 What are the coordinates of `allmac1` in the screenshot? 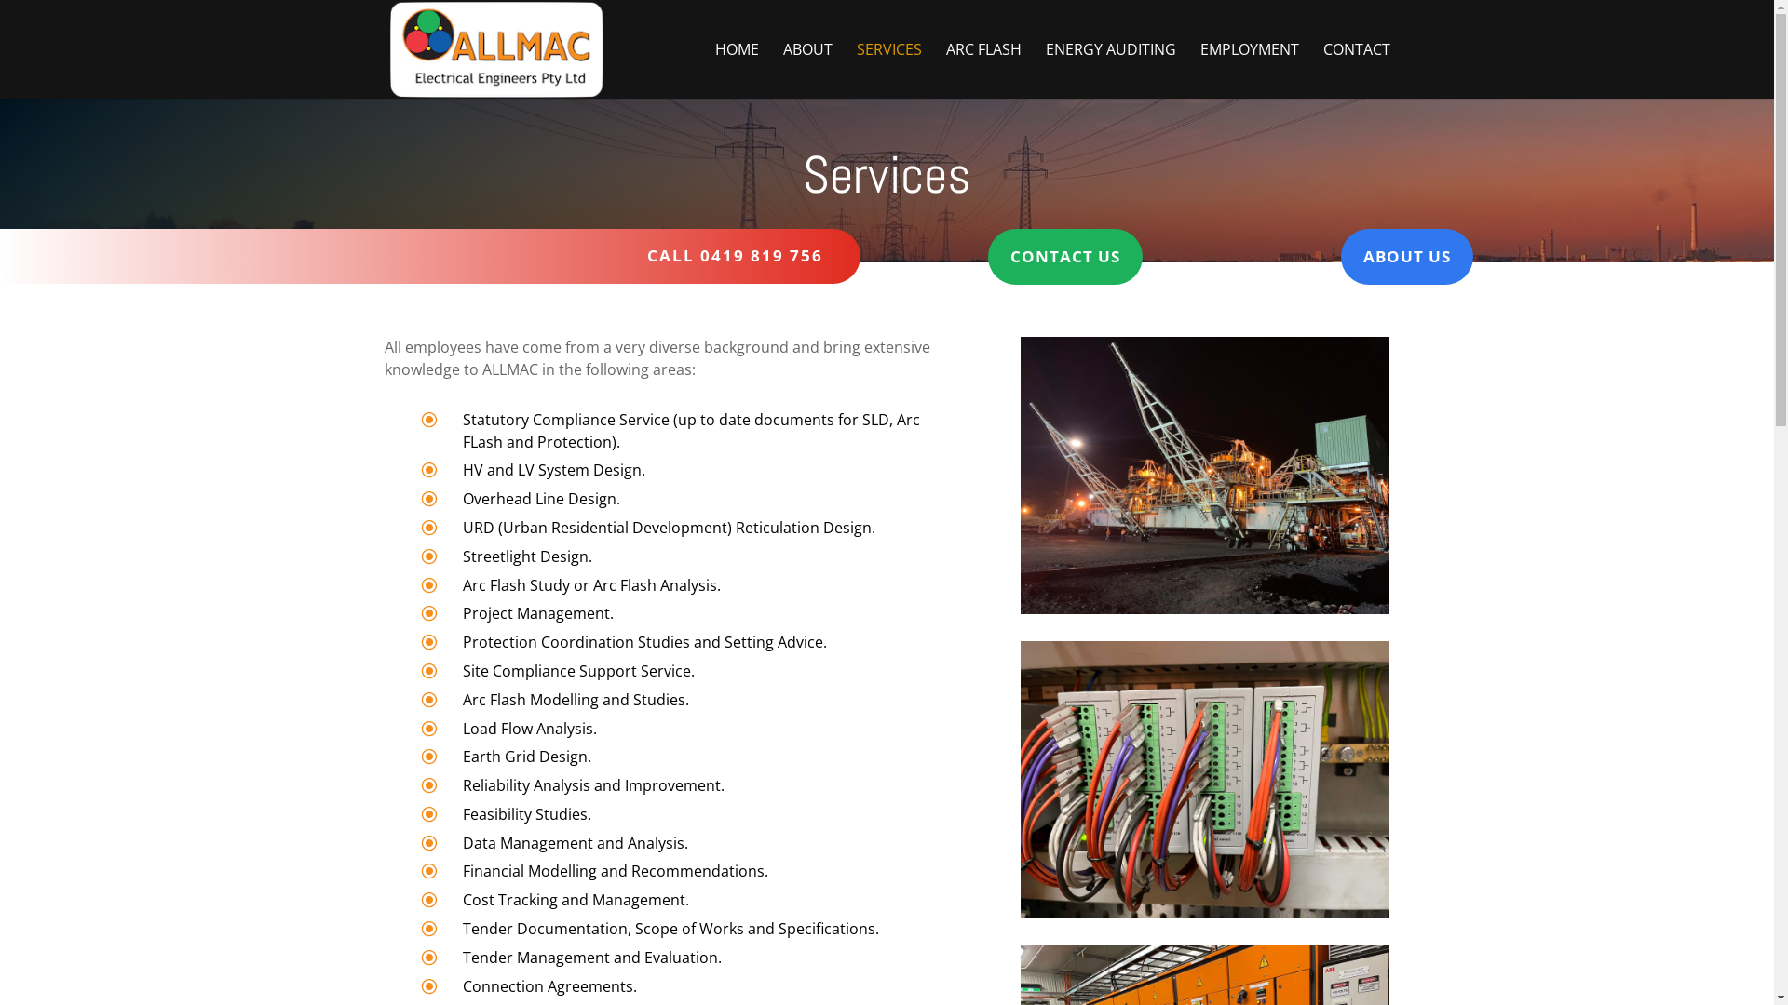 It's located at (1205, 780).